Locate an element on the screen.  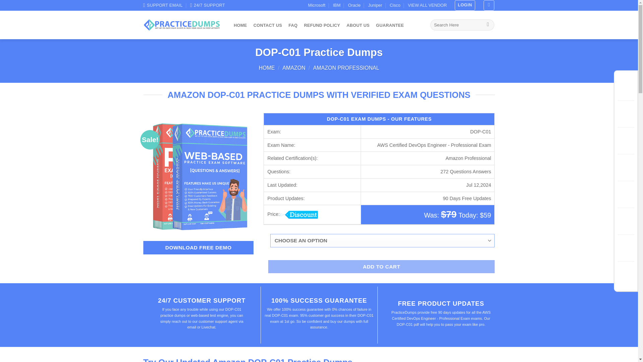
Oracle is located at coordinates (354, 5).